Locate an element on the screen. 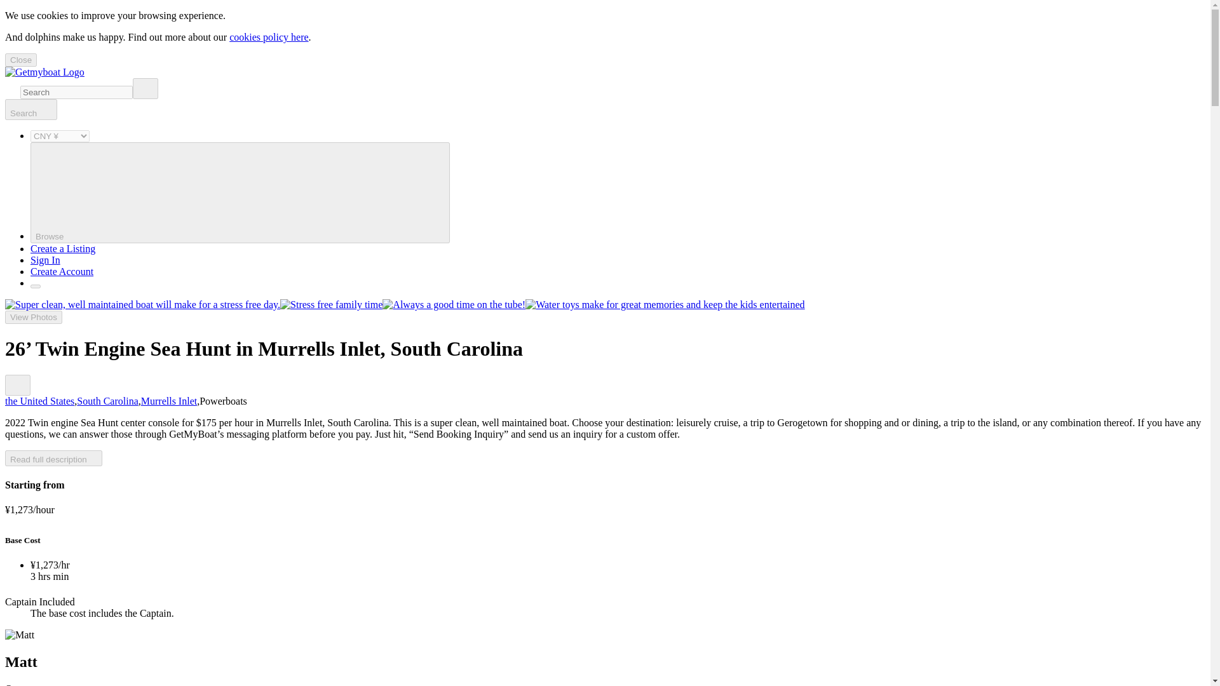 Image resolution: width=1220 pixels, height=686 pixels. Create a Listing is located at coordinates (62, 248).